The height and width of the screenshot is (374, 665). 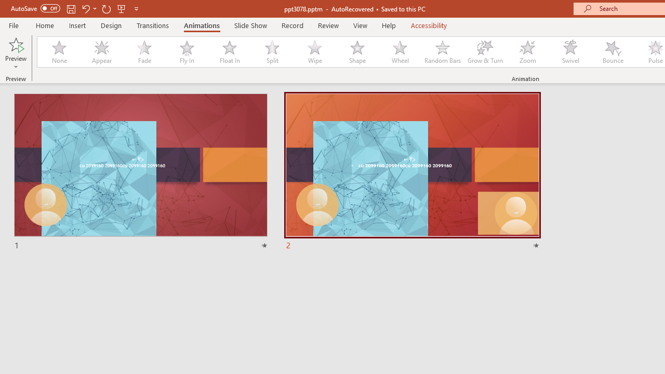 What do you see at coordinates (443, 52) in the screenshot?
I see `Random Bars` at bounding box center [443, 52].